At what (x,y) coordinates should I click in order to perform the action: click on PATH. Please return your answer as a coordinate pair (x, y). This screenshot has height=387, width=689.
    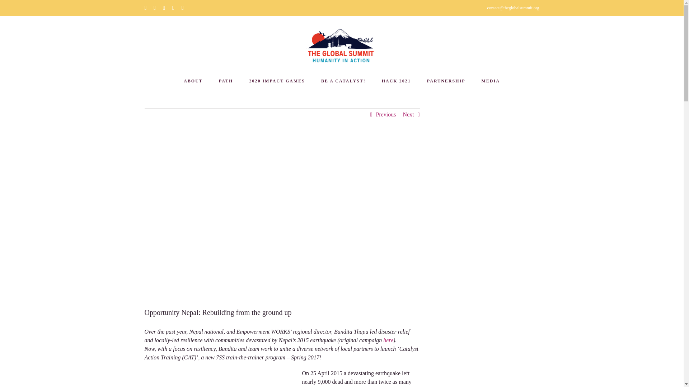
    Looking at the image, I should click on (226, 81).